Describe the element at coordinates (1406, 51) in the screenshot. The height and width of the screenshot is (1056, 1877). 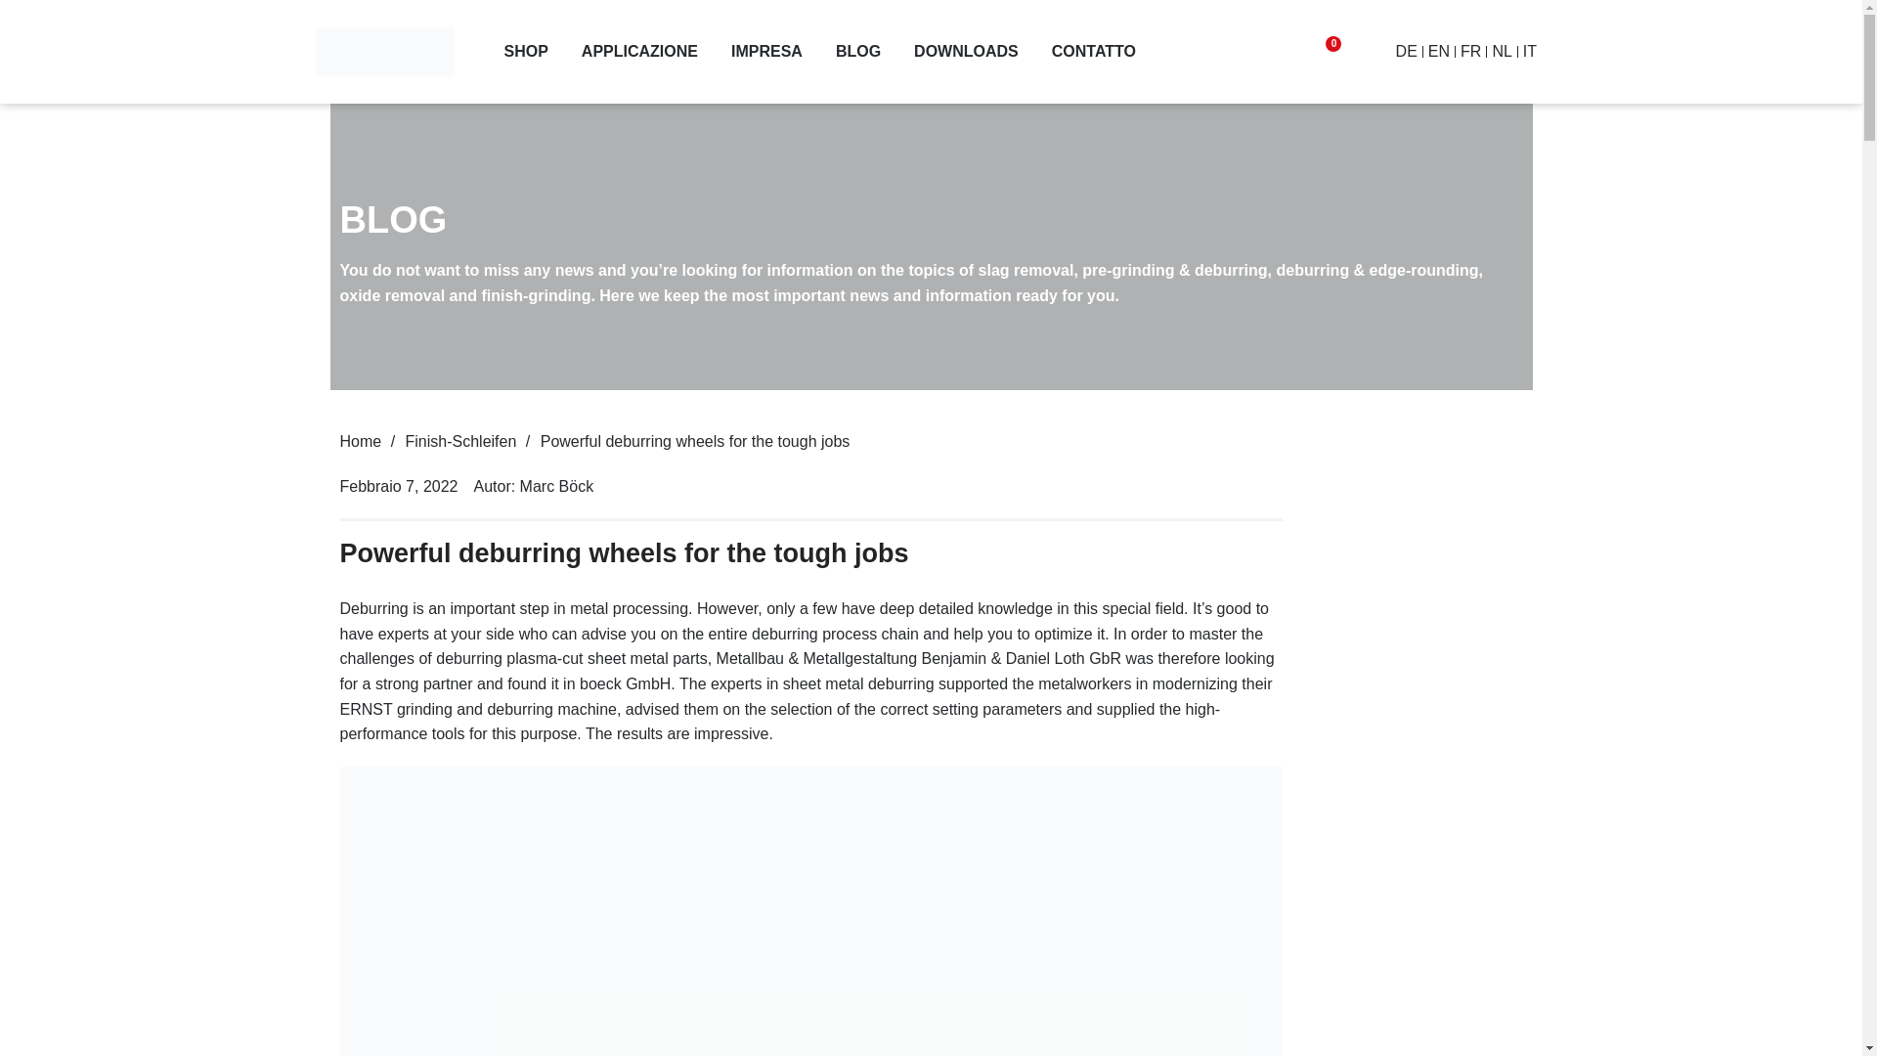
I see `DE` at that location.